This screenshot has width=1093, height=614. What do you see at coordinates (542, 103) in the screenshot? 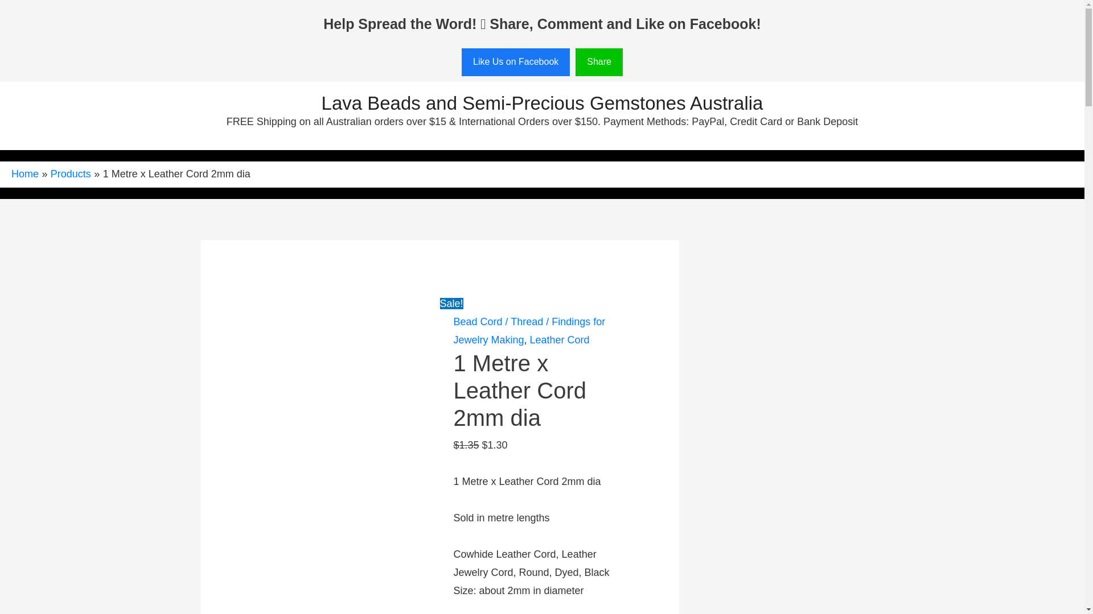
I see `Lava Beads and Semi-Precious Gemstones Australia` at bounding box center [542, 103].